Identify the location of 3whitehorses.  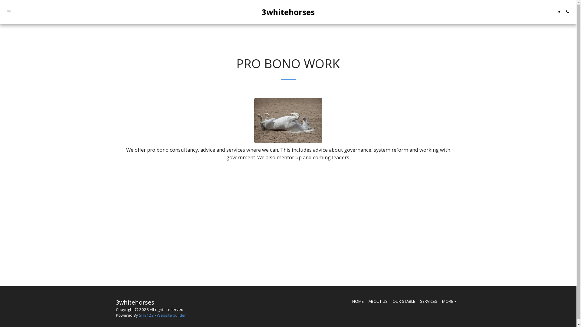
(288, 12).